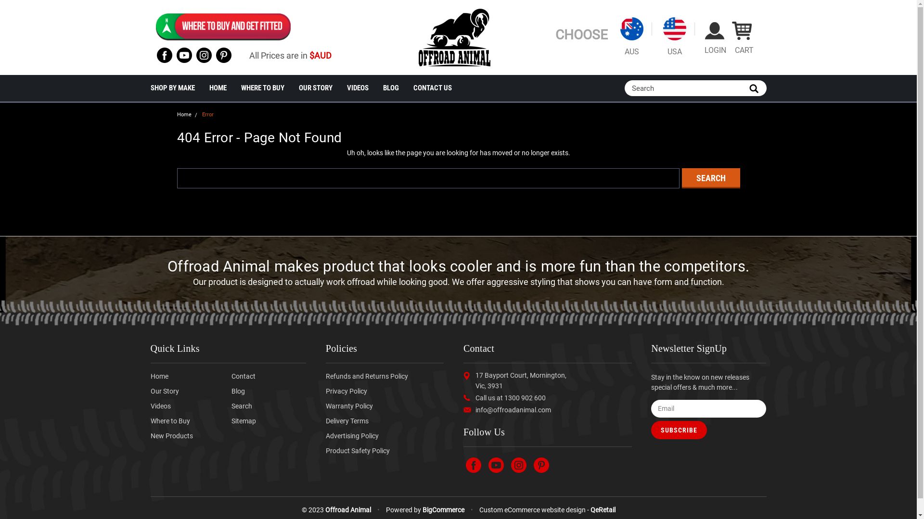  I want to click on Warranty Policy, so click(349, 406).